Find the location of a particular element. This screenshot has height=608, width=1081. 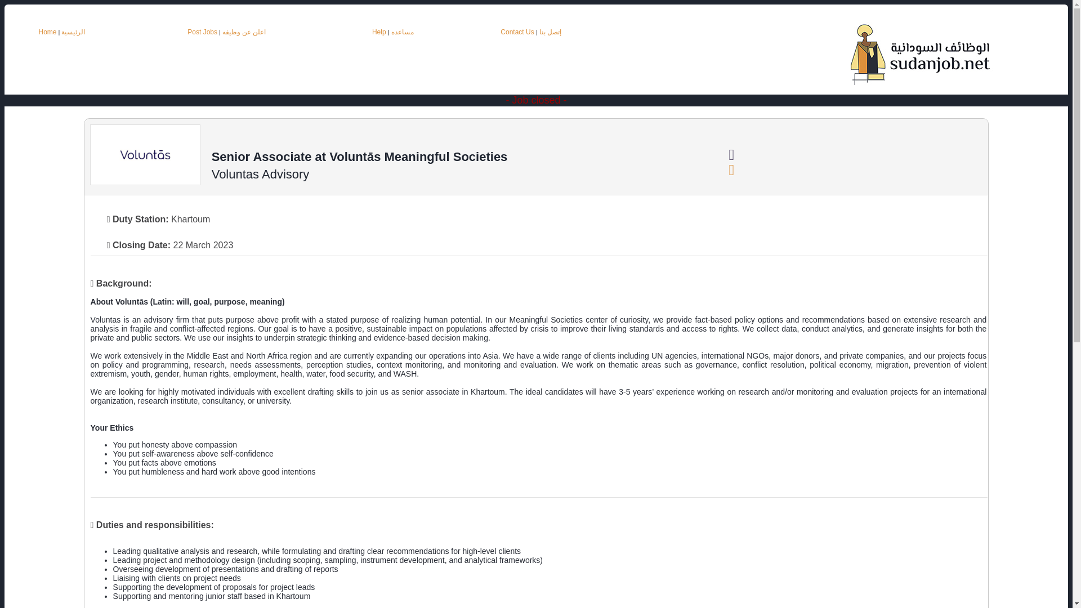

Home is located at coordinates (47, 32).